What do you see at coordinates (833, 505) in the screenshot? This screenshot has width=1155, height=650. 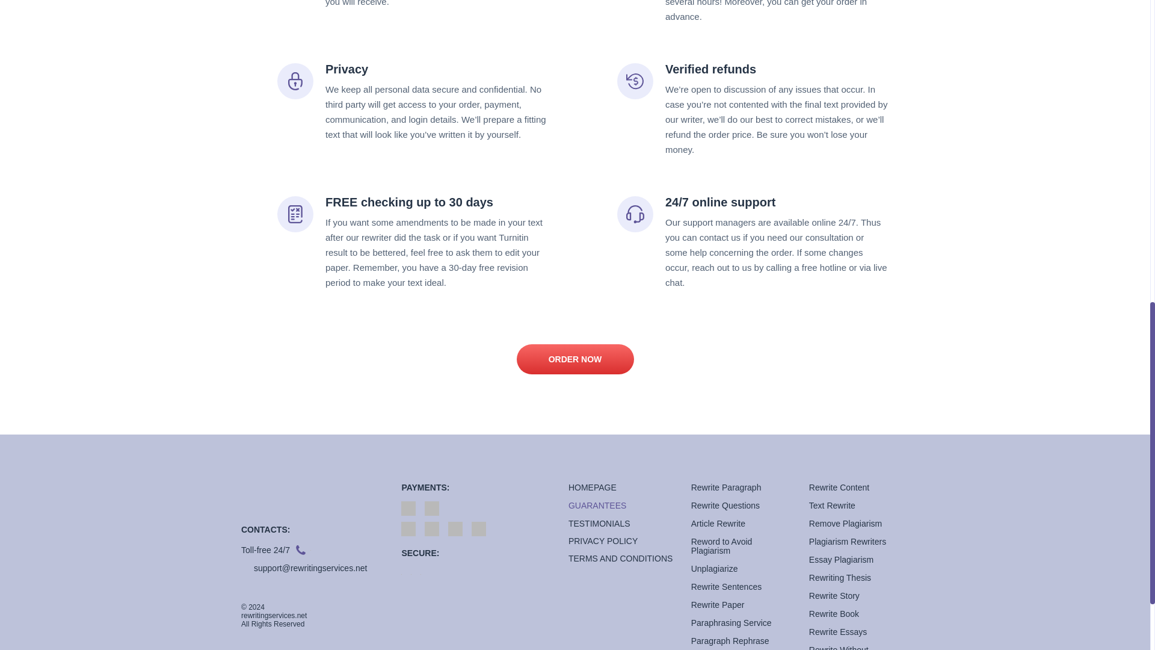 I see `Text Rewrite` at bounding box center [833, 505].